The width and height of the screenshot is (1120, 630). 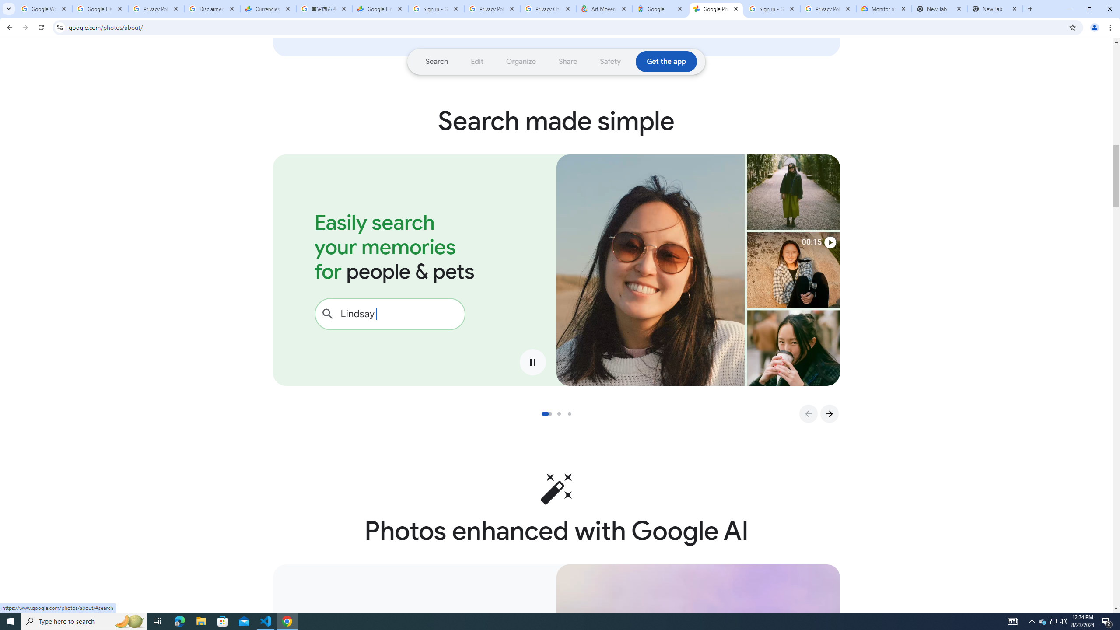 I want to click on Go to section: Search, so click(x=437, y=61).